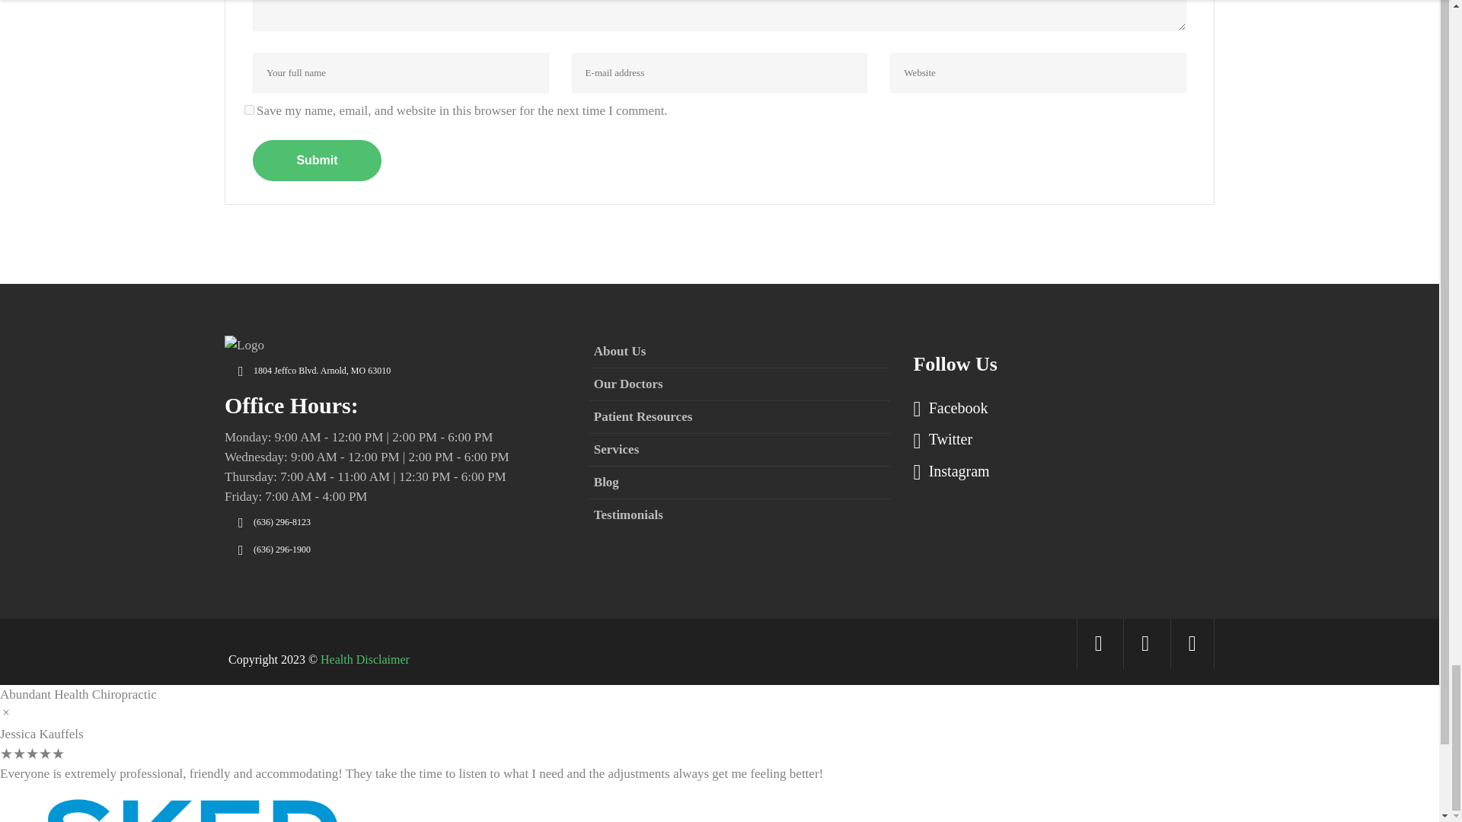 The width and height of the screenshot is (1462, 822). What do you see at coordinates (249, 110) in the screenshot?
I see `yes` at bounding box center [249, 110].